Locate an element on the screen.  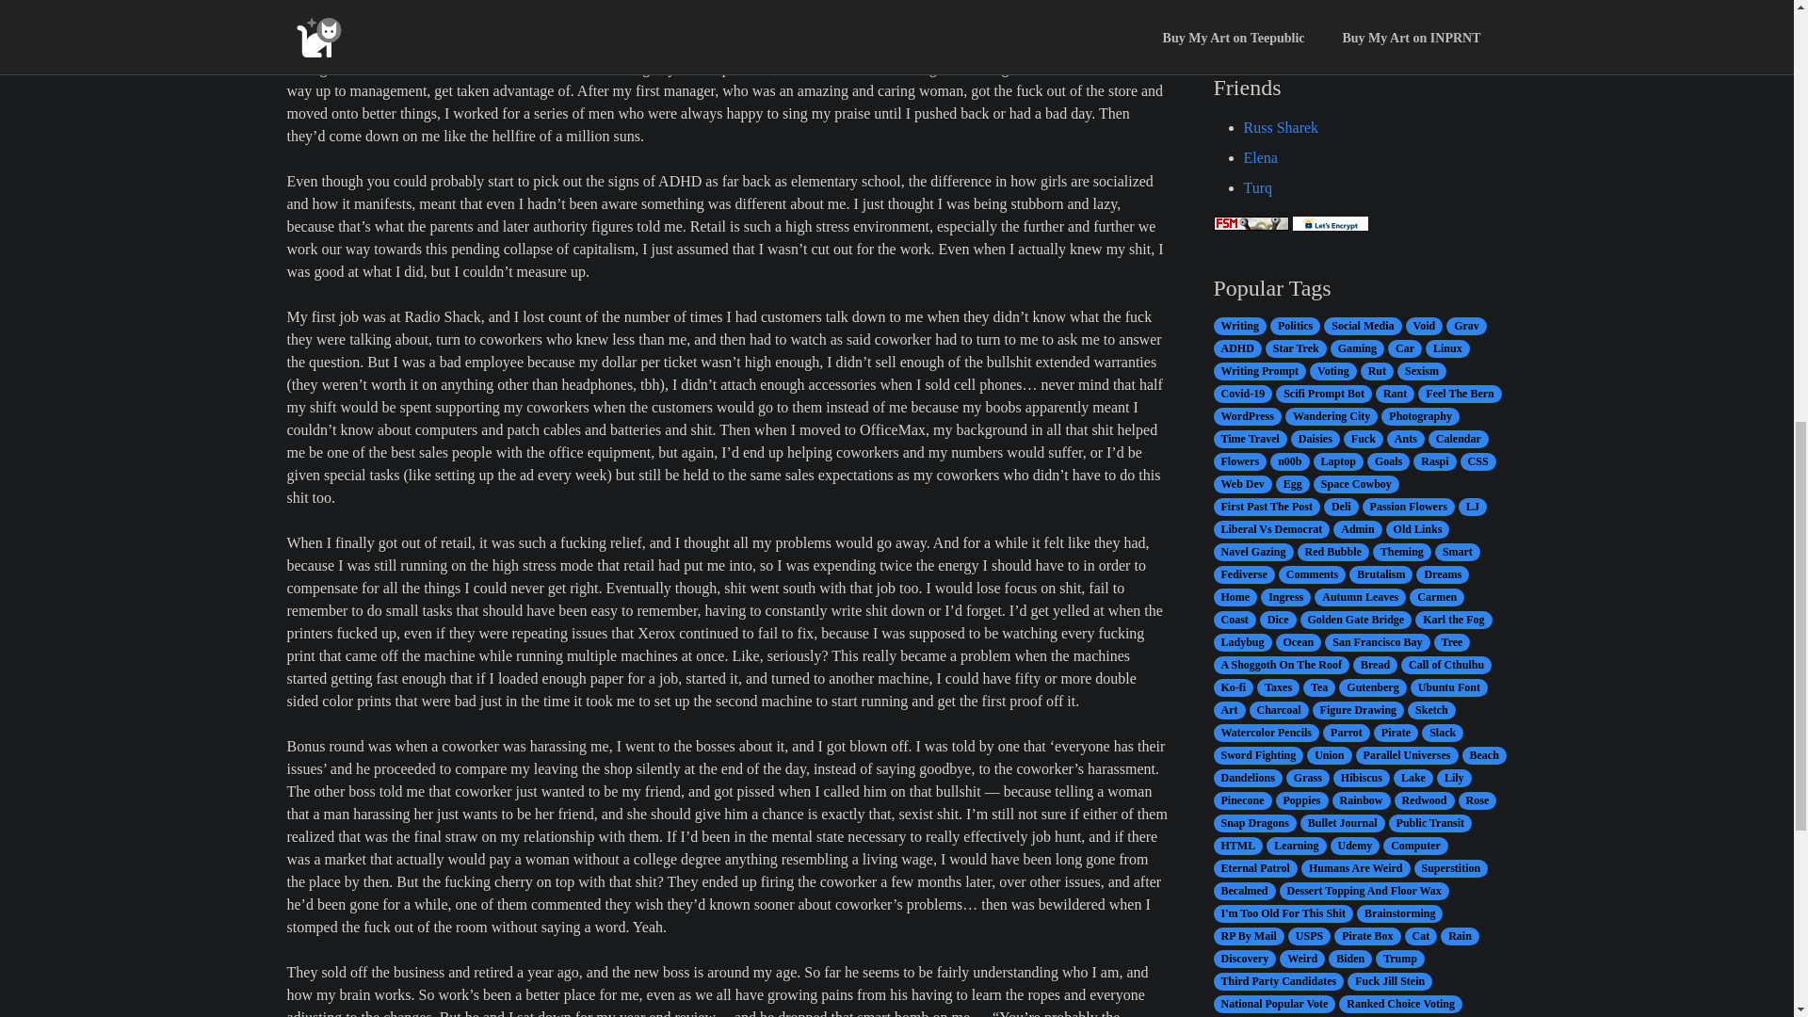
Writing is located at coordinates (1239, 326).